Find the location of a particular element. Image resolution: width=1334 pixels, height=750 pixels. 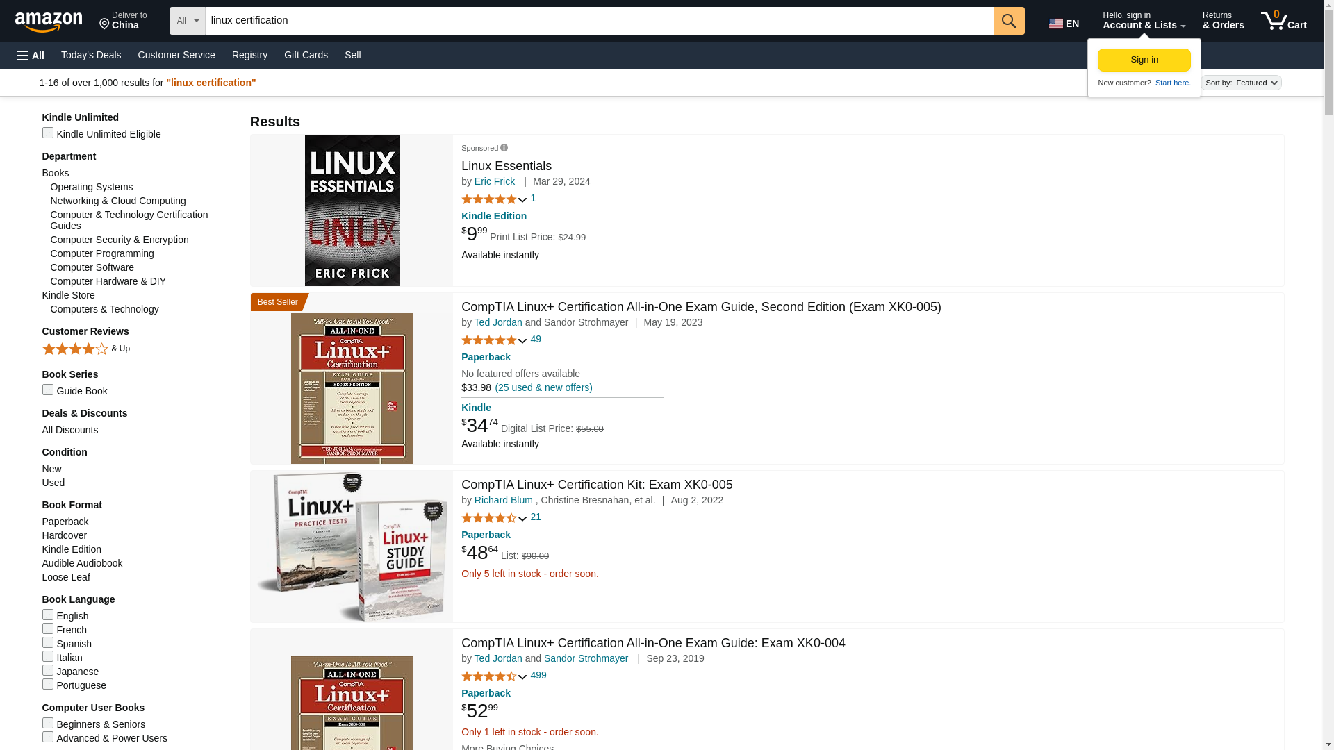

Sell is located at coordinates (1144, 60).